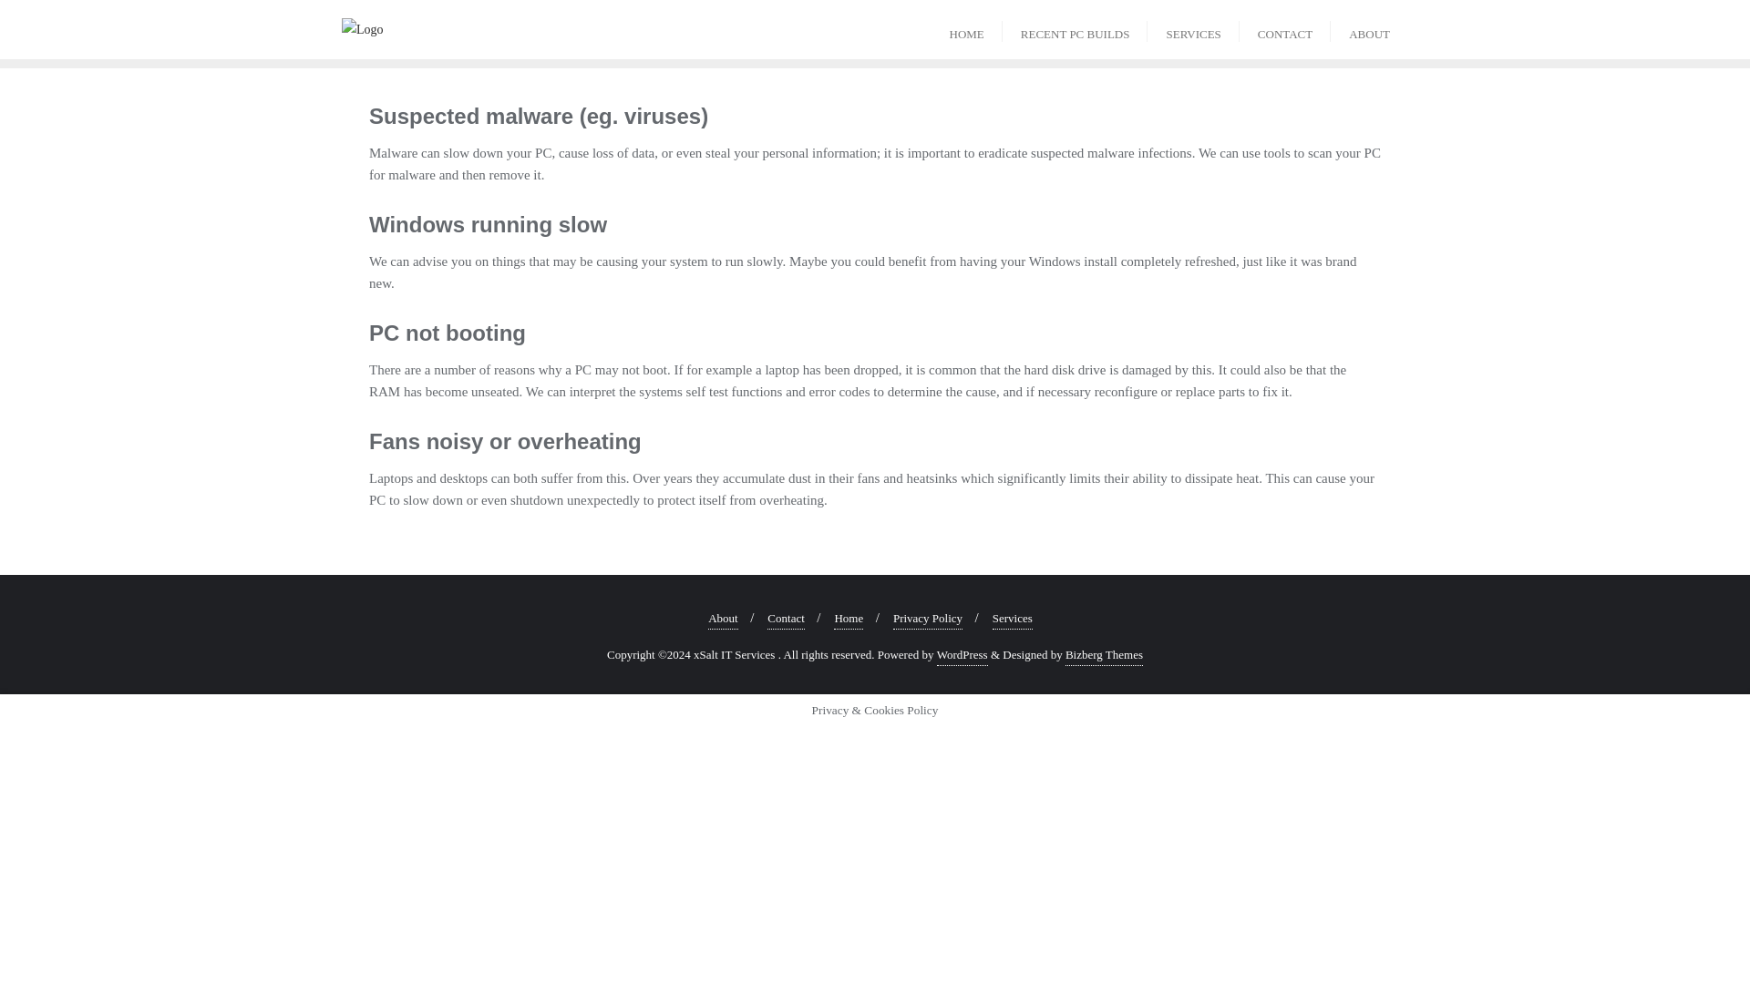 Image resolution: width=1750 pixels, height=984 pixels. What do you see at coordinates (962, 656) in the screenshot?
I see `WordPress` at bounding box center [962, 656].